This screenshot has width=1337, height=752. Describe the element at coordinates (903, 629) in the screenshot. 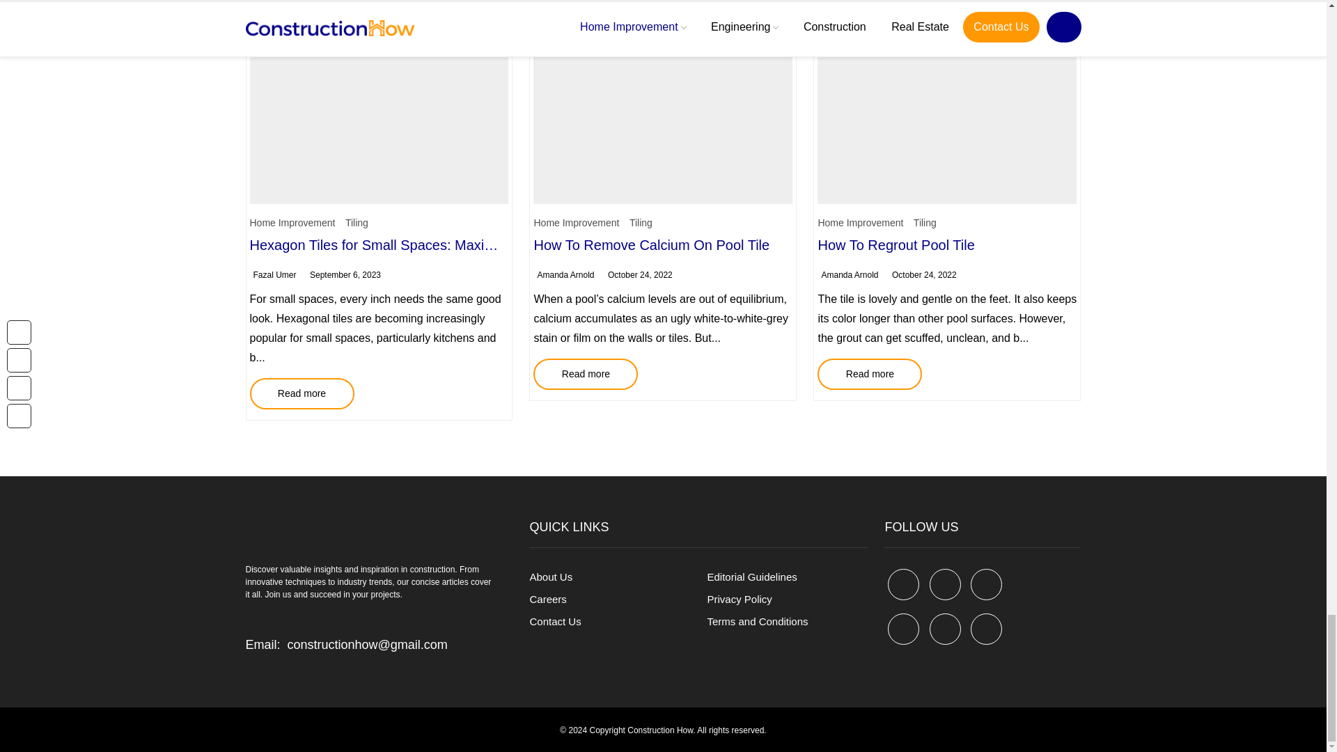

I see `youtube` at that location.